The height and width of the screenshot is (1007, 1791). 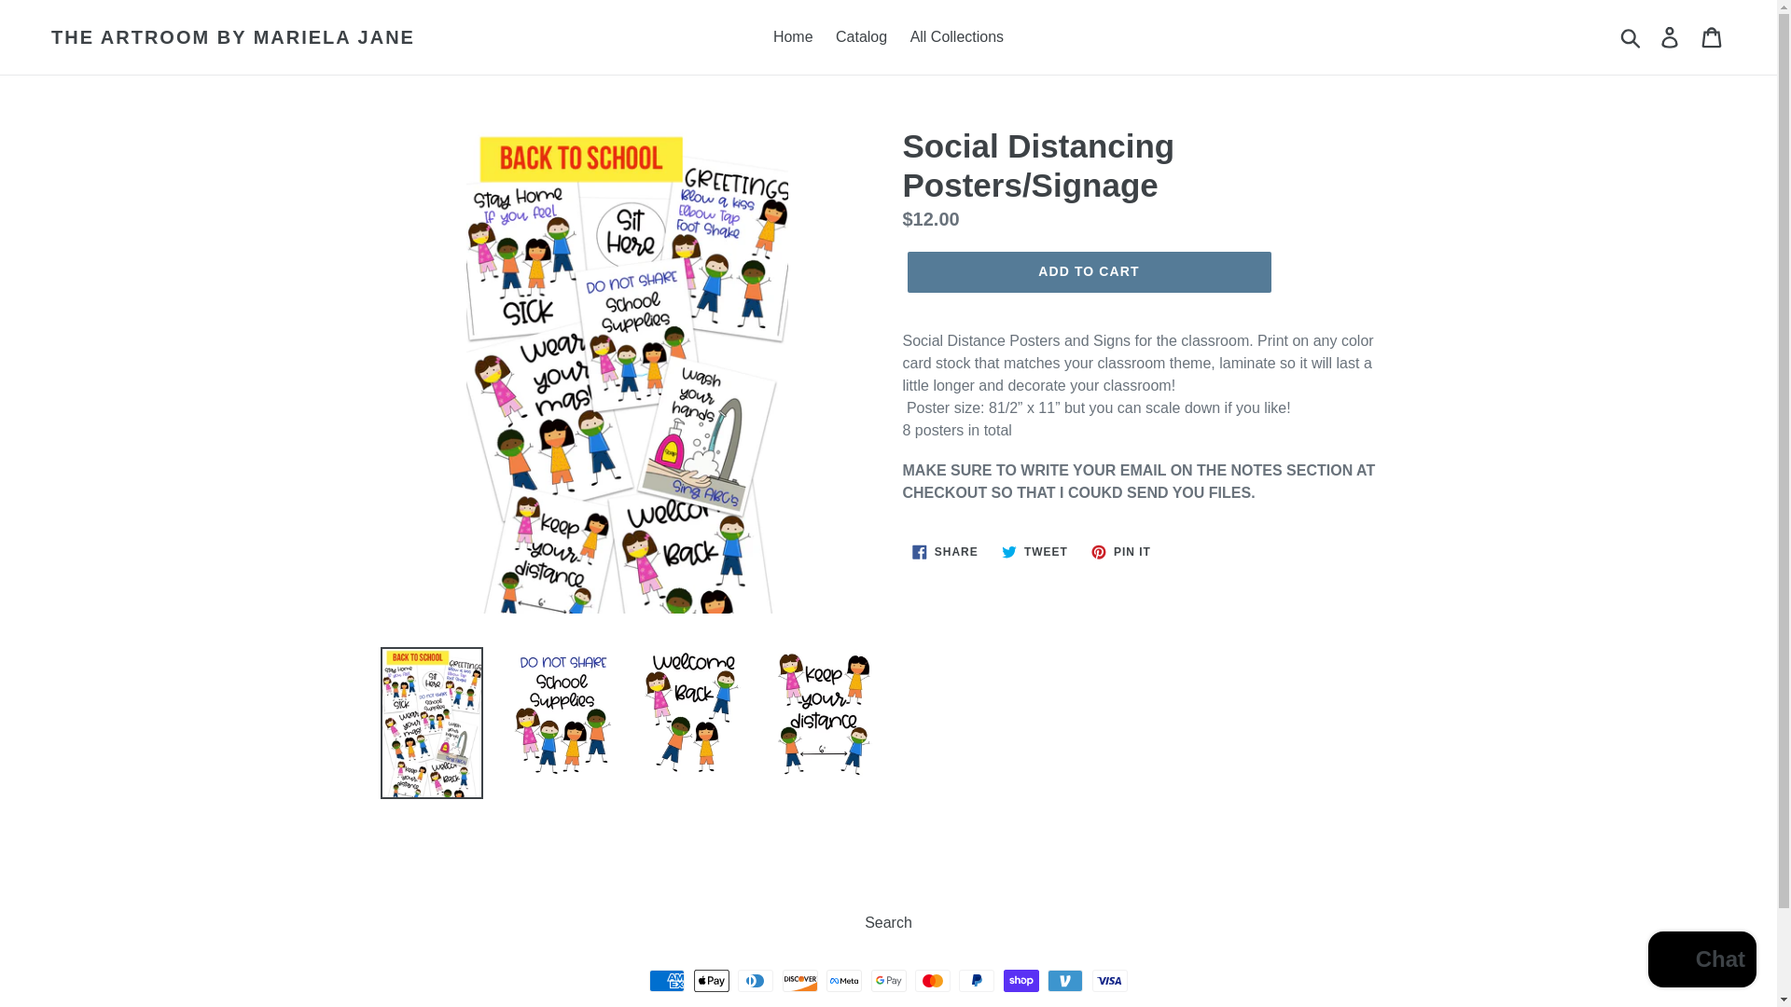 I want to click on ADD TO CART, so click(x=1088, y=272).